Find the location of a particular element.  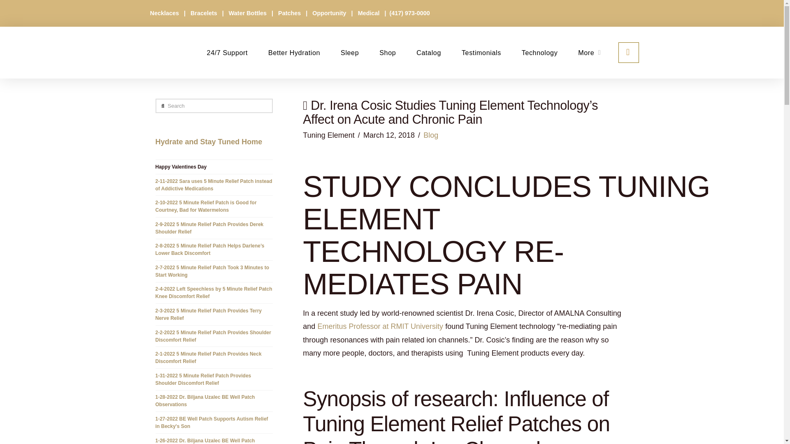

Technology is located at coordinates (539, 53).